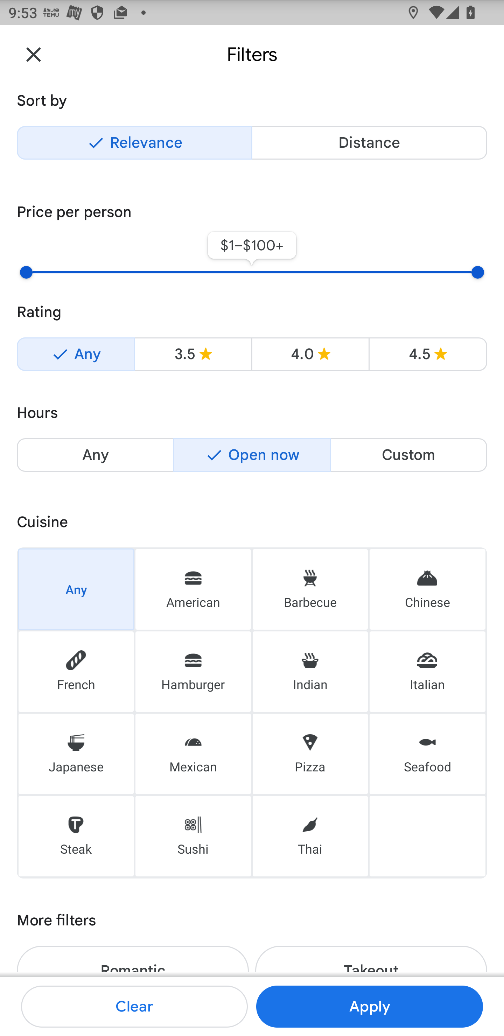 Image resolution: width=504 pixels, height=1036 pixels. What do you see at coordinates (369, 143) in the screenshot?
I see `Distance` at bounding box center [369, 143].